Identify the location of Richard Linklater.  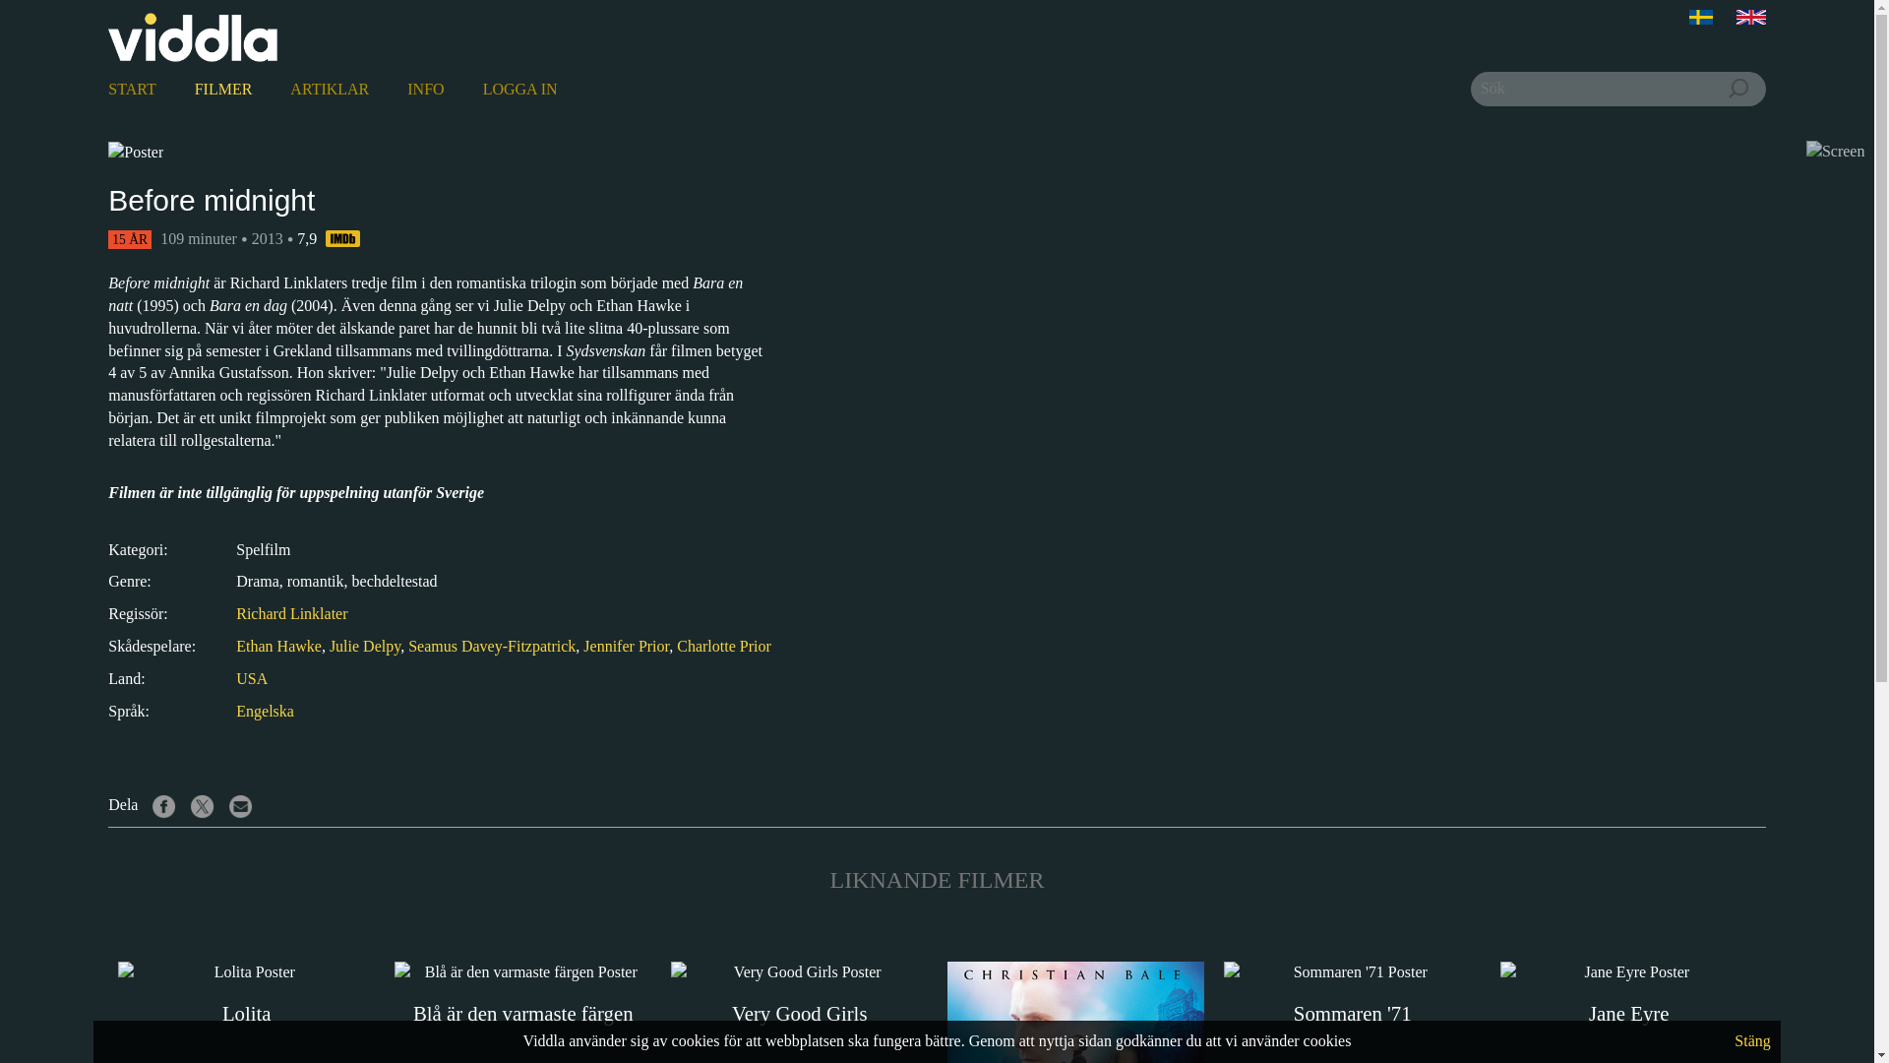
(291, 612).